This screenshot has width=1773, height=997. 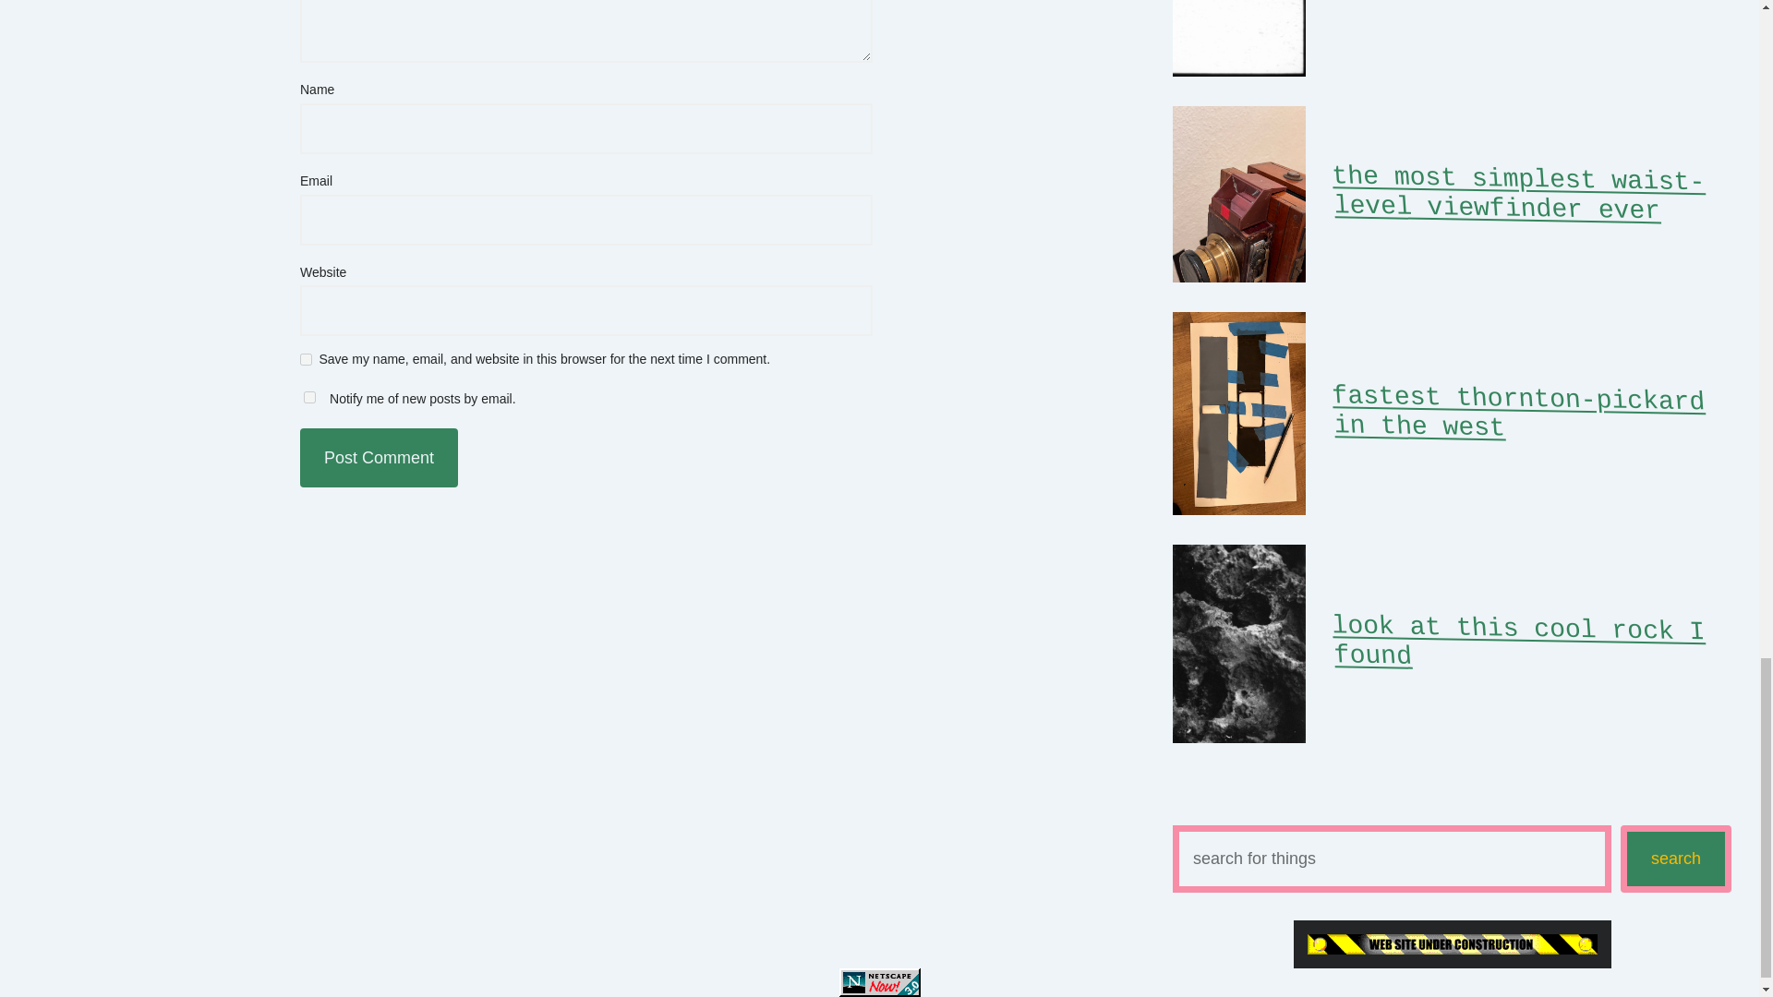 What do you see at coordinates (305, 360) in the screenshot?
I see `yes` at bounding box center [305, 360].